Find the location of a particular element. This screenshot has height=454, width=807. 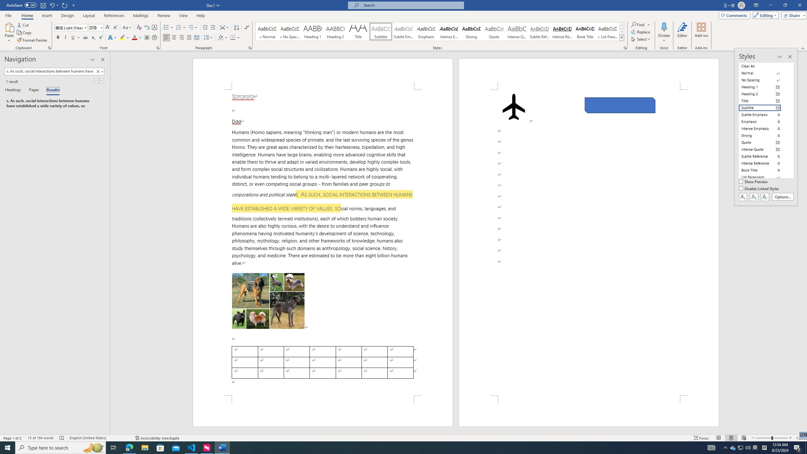

Page Number Page 1 of 2 is located at coordinates (13, 438).